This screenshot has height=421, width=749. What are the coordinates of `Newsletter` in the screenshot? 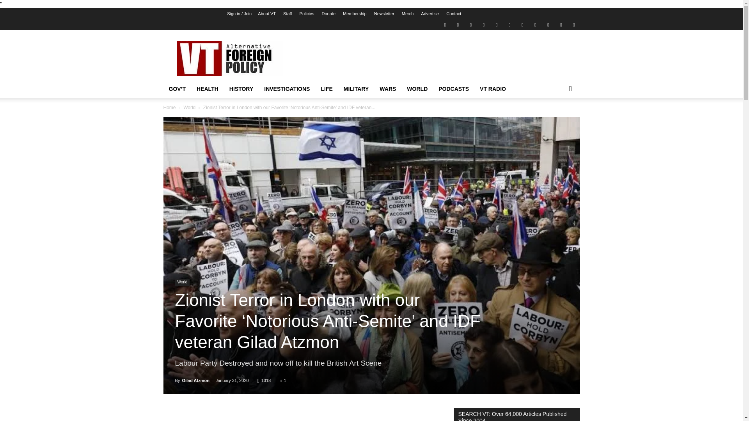 It's located at (384, 14).